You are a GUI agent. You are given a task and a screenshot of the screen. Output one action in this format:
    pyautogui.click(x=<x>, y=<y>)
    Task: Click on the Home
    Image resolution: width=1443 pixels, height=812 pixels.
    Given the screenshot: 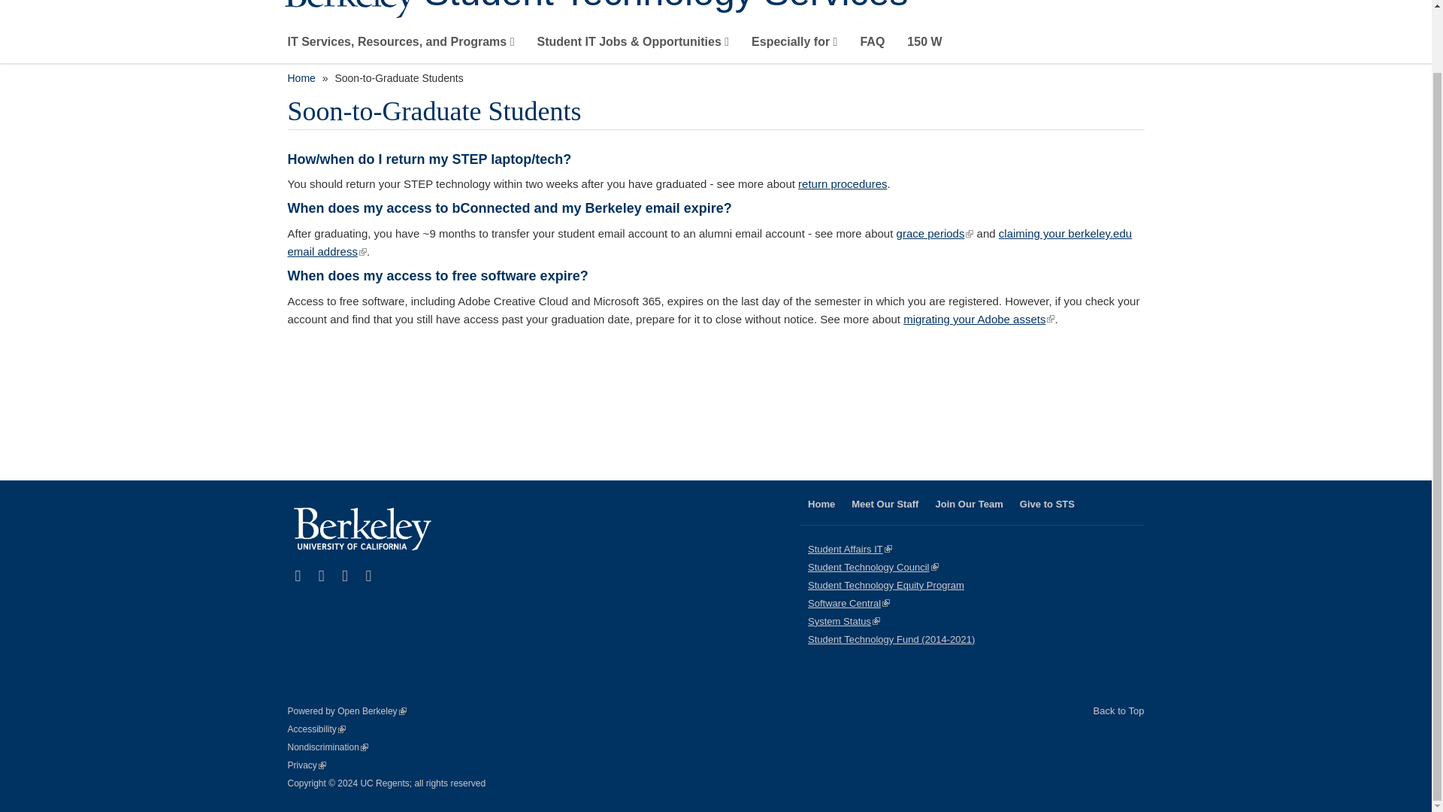 What is the action you would take?
    pyautogui.click(x=784, y=8)
    